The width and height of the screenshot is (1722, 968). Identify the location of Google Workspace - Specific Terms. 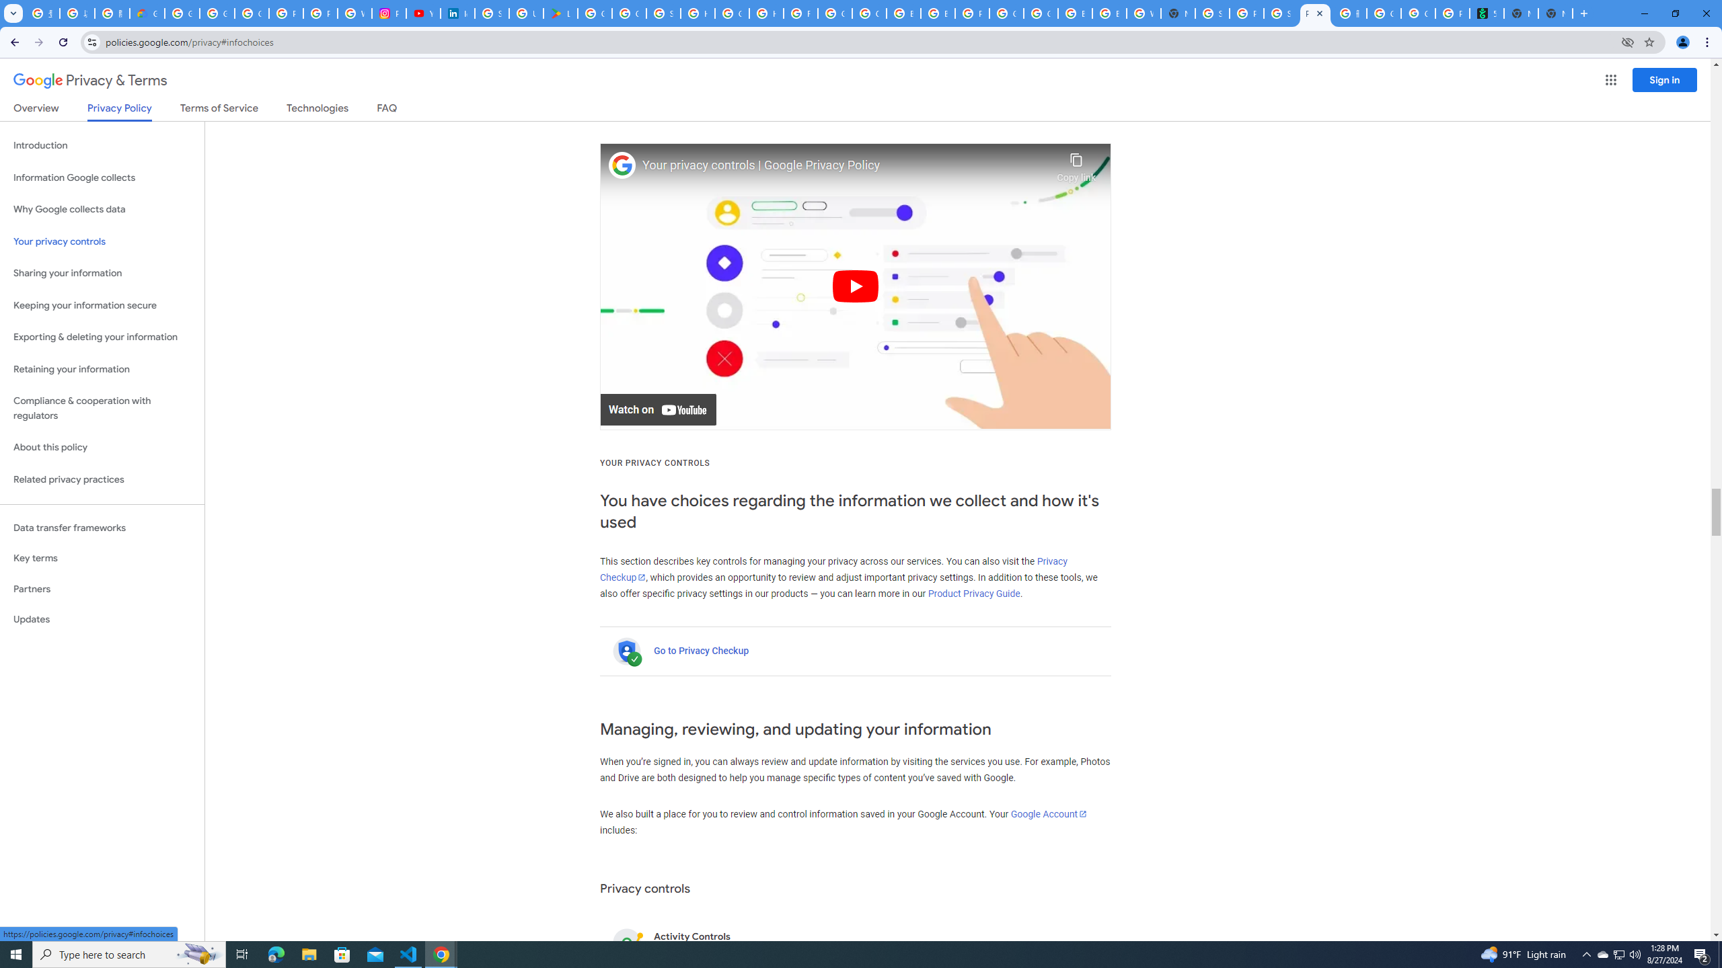
(630, 13).